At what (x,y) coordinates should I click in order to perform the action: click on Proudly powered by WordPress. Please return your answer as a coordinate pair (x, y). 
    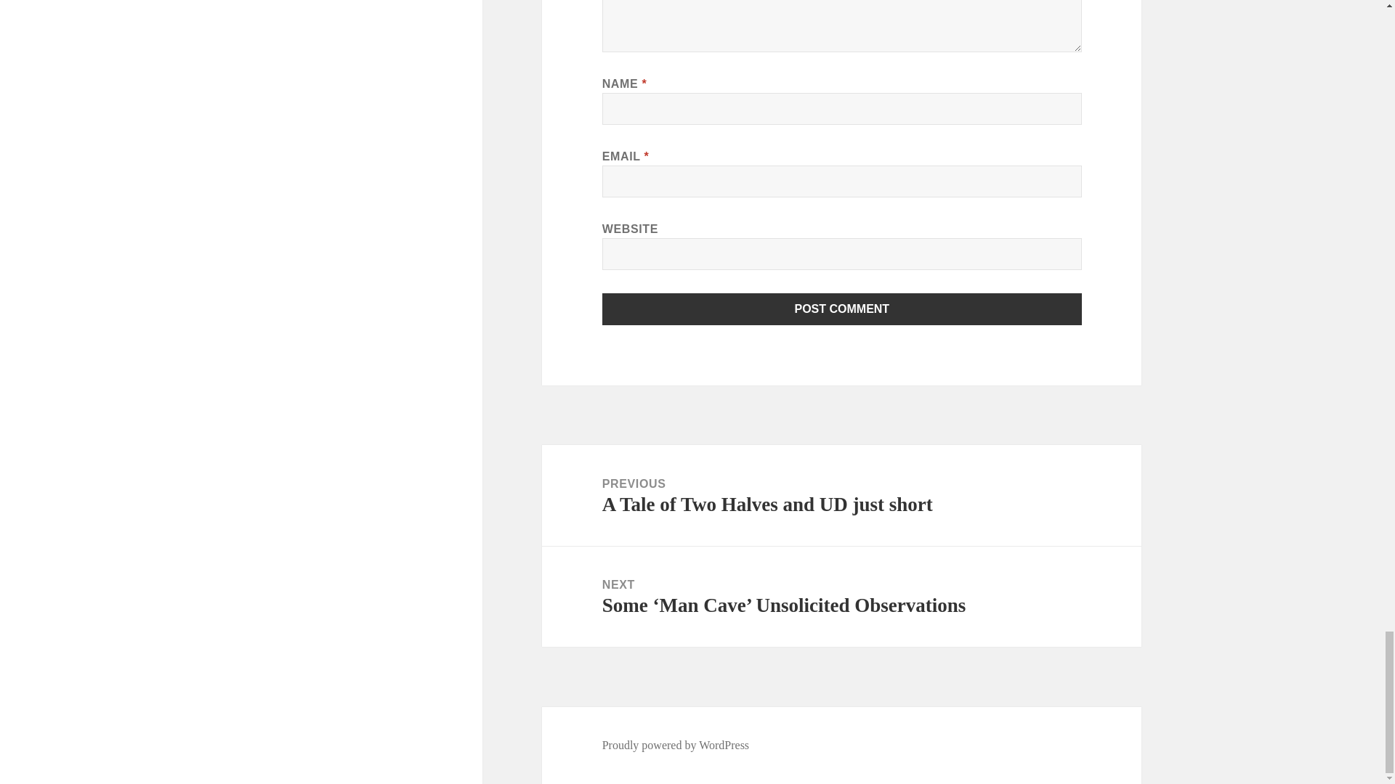
    Looking at the image, I should click on (676, 745).